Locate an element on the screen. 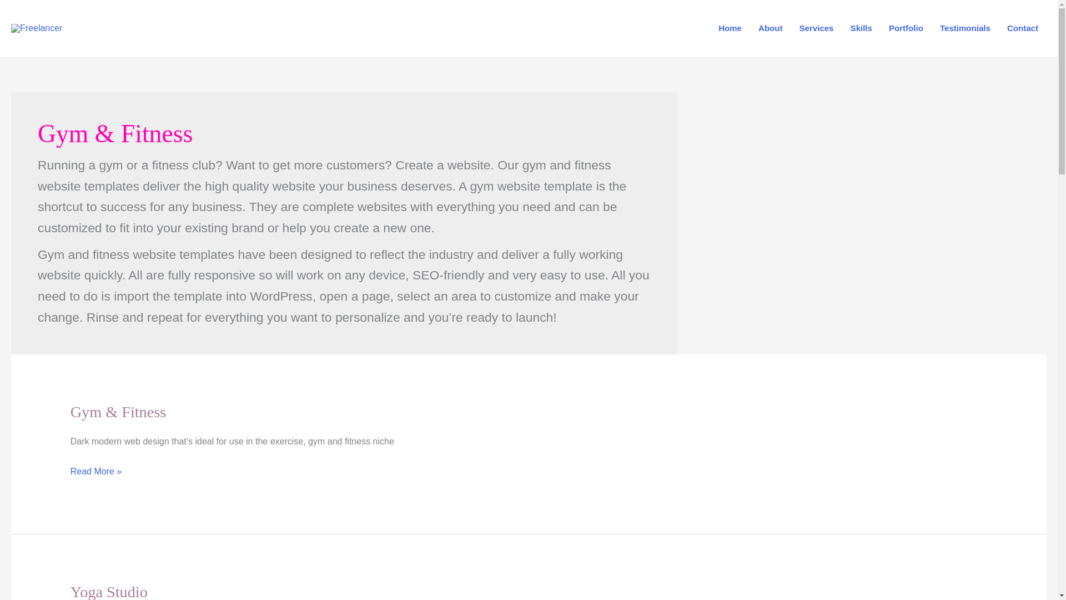 The image size is (1066, 600). Contact is located at coordinates (1023, 28).